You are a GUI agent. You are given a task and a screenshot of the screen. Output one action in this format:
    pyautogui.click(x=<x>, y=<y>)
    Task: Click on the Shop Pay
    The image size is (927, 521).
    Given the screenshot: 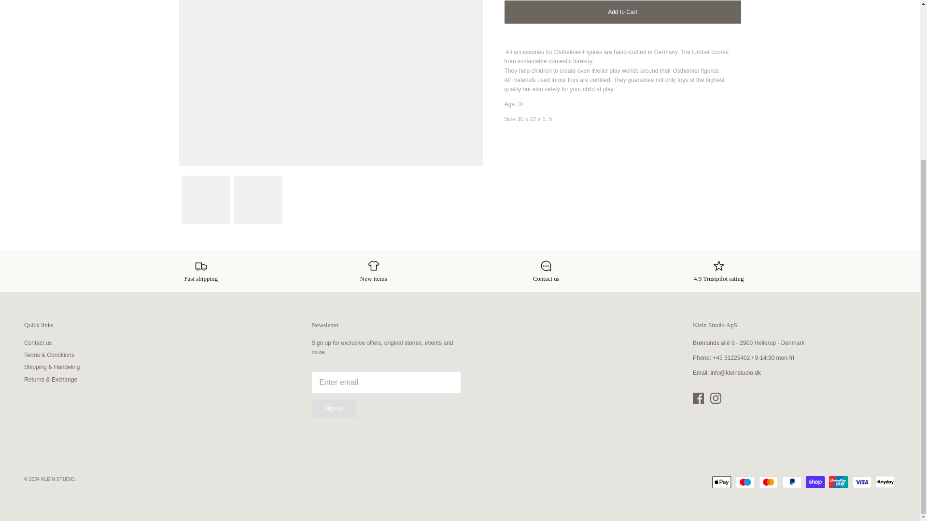 What is the action you would take?
    pyautogui.click(x=815, y=482)
    